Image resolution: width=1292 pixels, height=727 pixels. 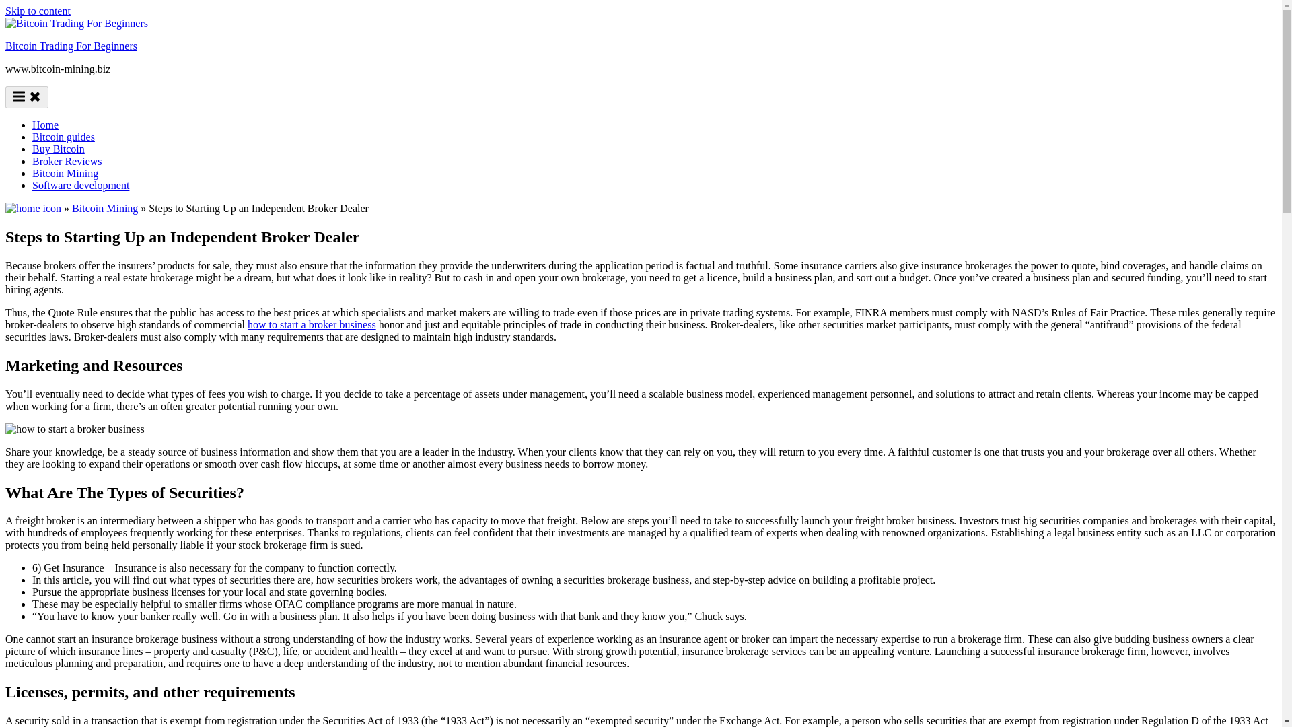 What do you see at coordinates (67, 162) in the screenshot?
I see `Broker Reviews` at bounding box center [67, 162].